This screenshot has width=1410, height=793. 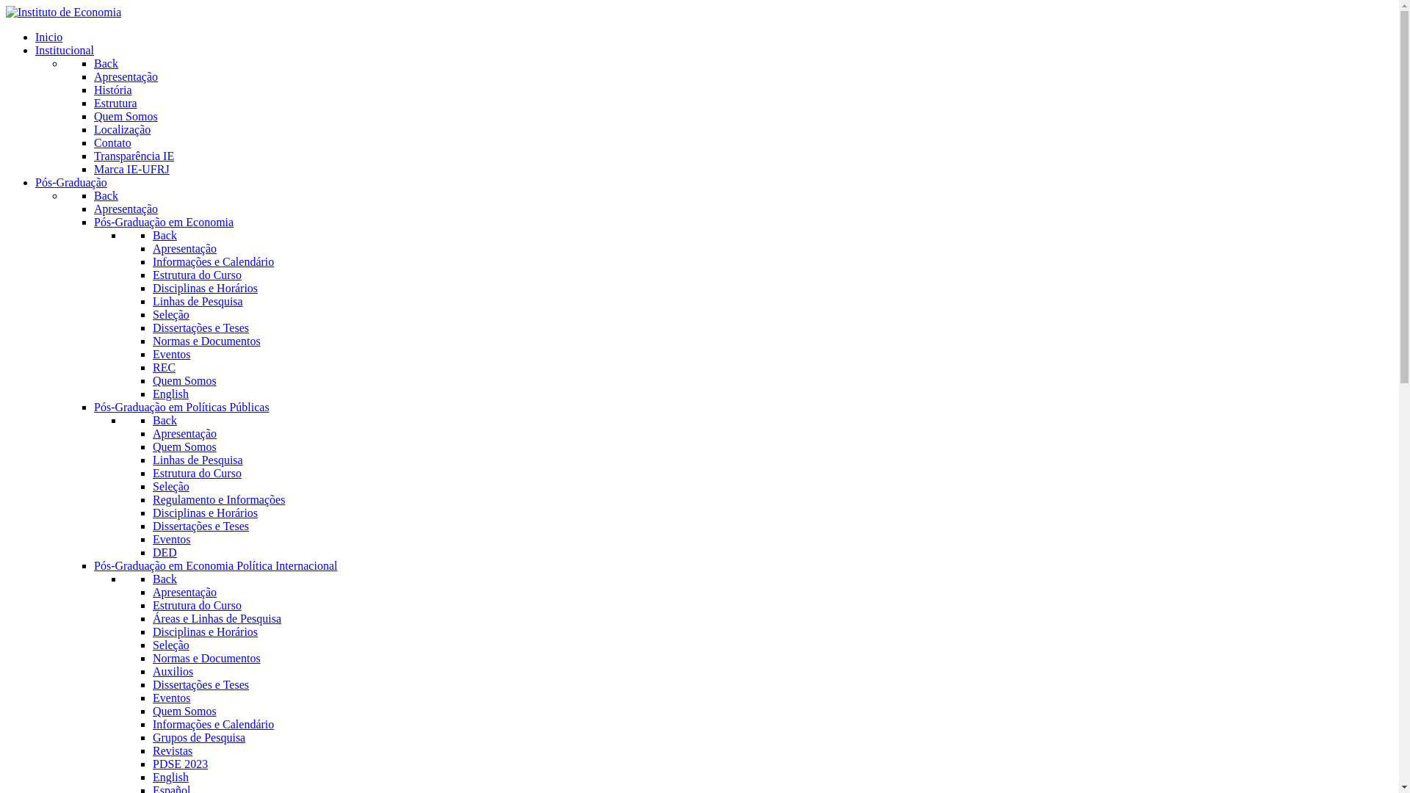 What do you see at coordinates (207, 341) in the screenshot?
I see `Normas e Documentos` at bounding box center [207, 341].